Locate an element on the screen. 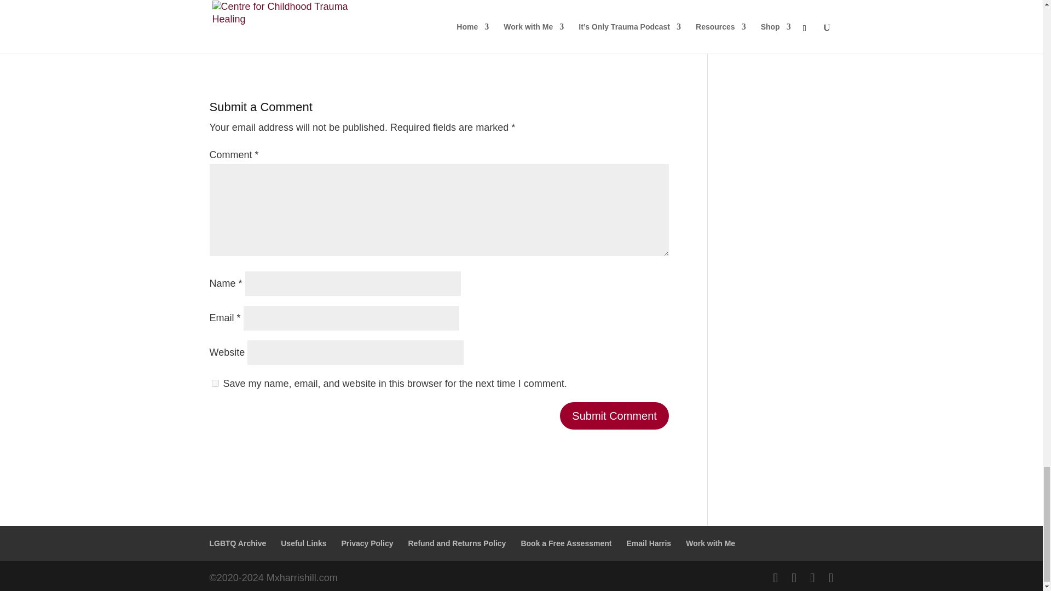 The height and width of the screenshot is (591, 1051). yes is located at coordinates (215, 383).